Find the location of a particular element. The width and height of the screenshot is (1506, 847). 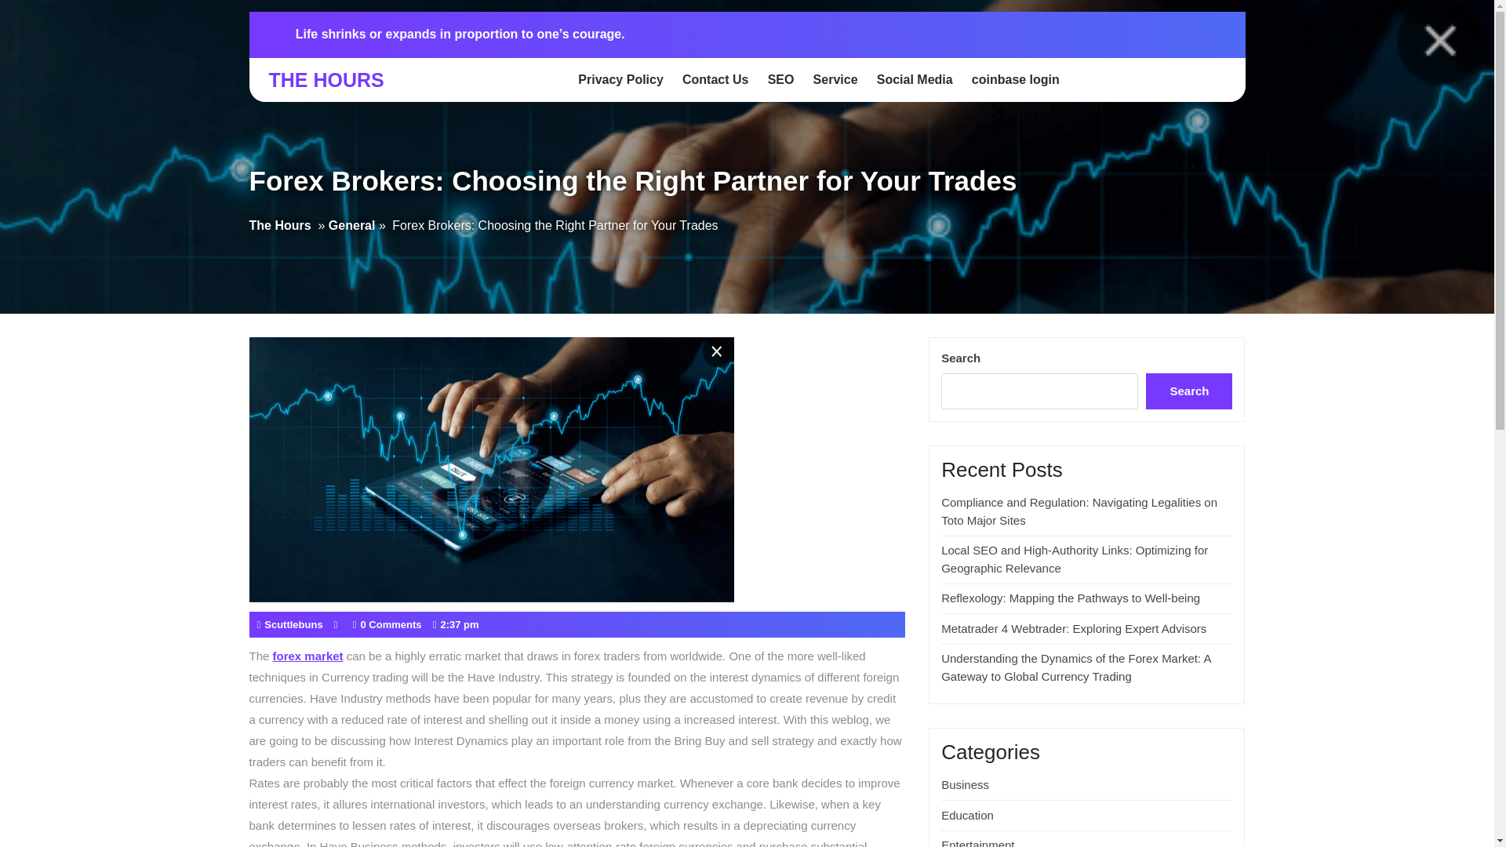

Reflexology: Mapping the Pathways to Well-being is located at coordinates (1071, 598).